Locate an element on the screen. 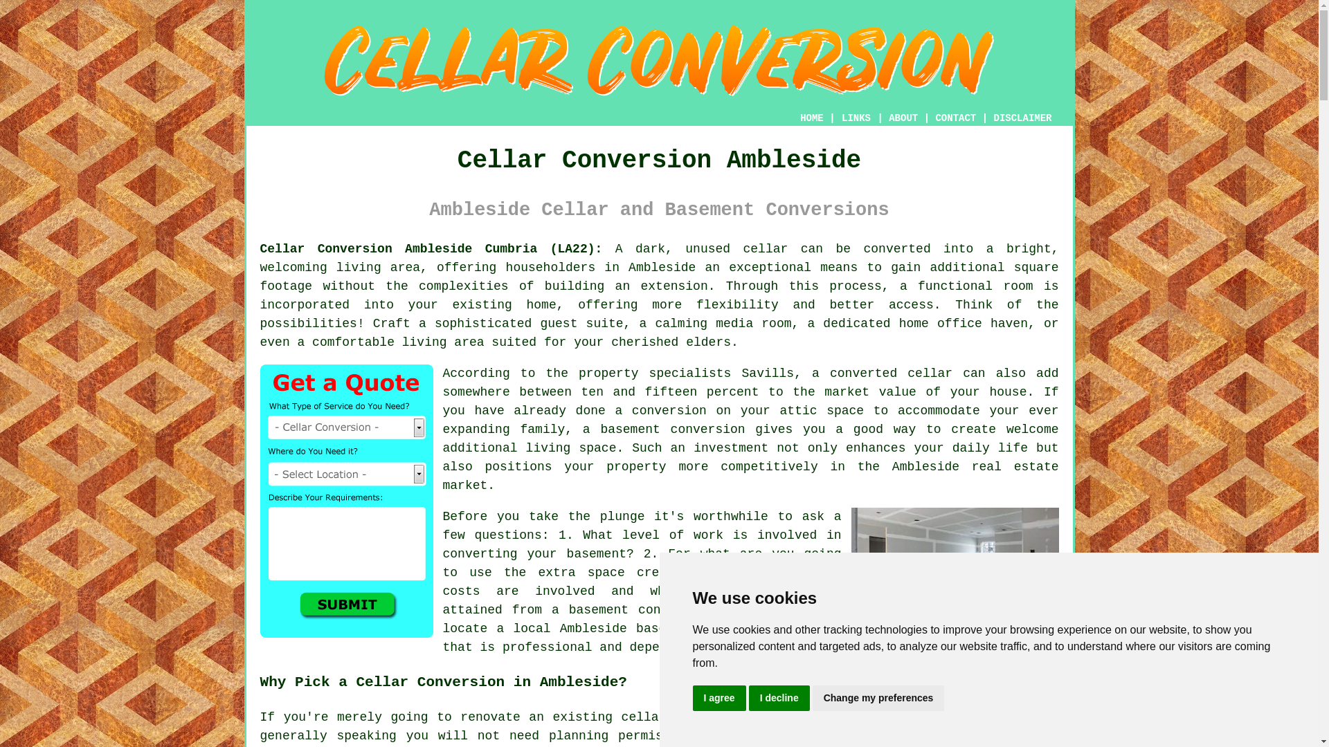  basement conversion is located at coordinates (672, 429).